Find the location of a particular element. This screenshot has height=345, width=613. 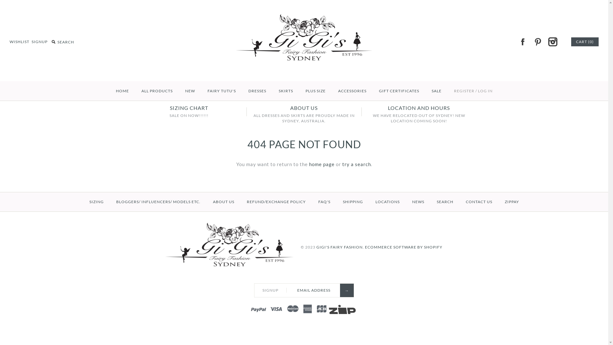

SIZING is located at coordinates (96, 202).